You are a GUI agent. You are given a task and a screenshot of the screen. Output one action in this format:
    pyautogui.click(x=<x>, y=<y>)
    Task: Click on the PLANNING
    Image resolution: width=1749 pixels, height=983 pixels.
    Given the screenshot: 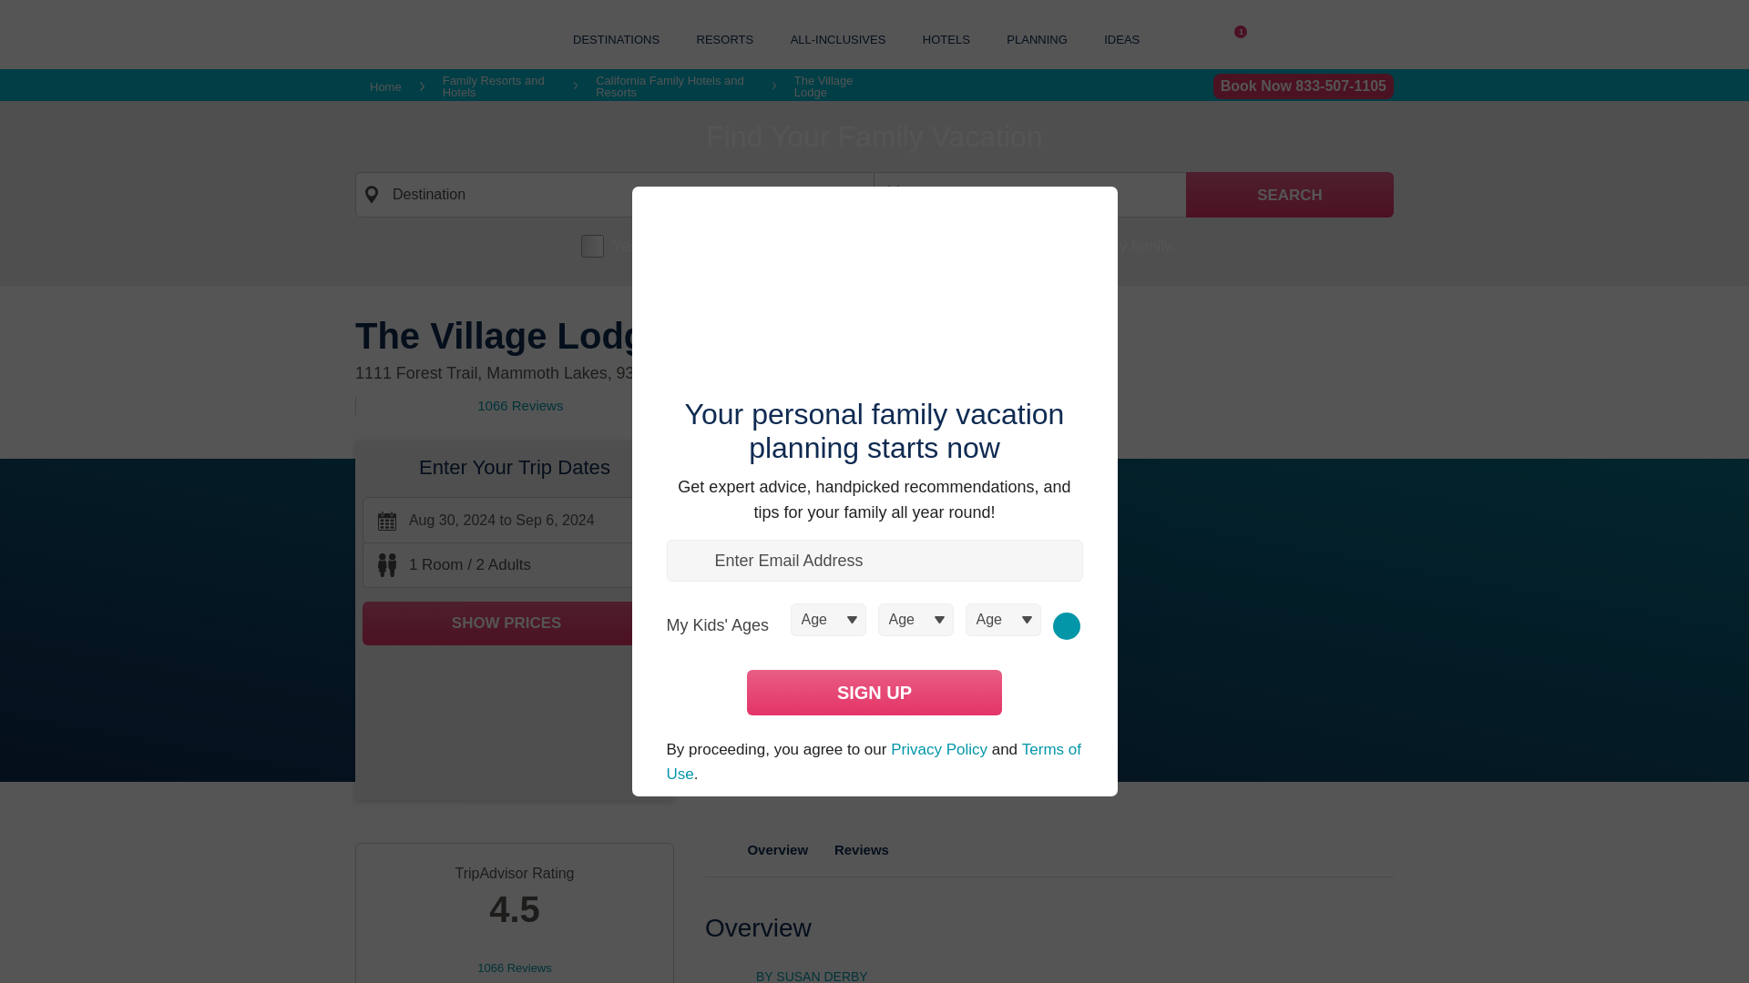 What is the action you would take?
    pyautogui.click(x=1037, y=38)
    